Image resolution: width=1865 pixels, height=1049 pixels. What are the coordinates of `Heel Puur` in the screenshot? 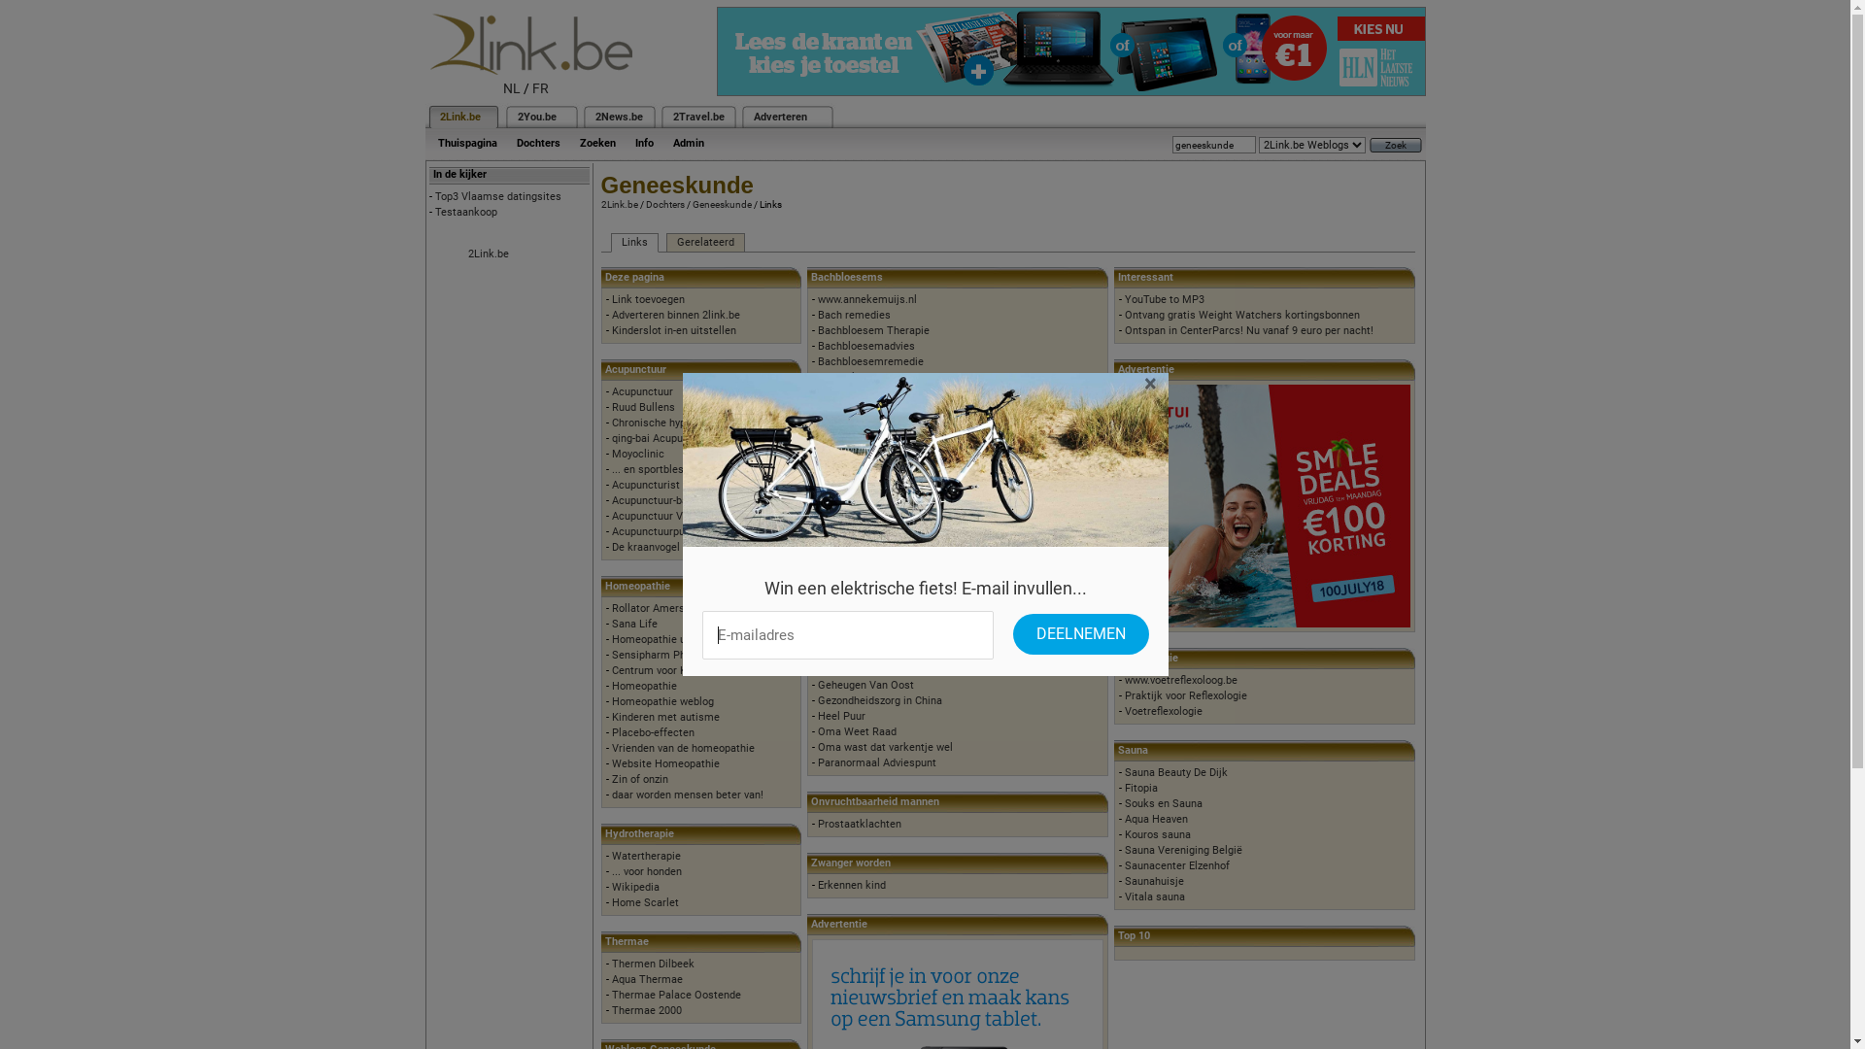 It's located at (841, 717).